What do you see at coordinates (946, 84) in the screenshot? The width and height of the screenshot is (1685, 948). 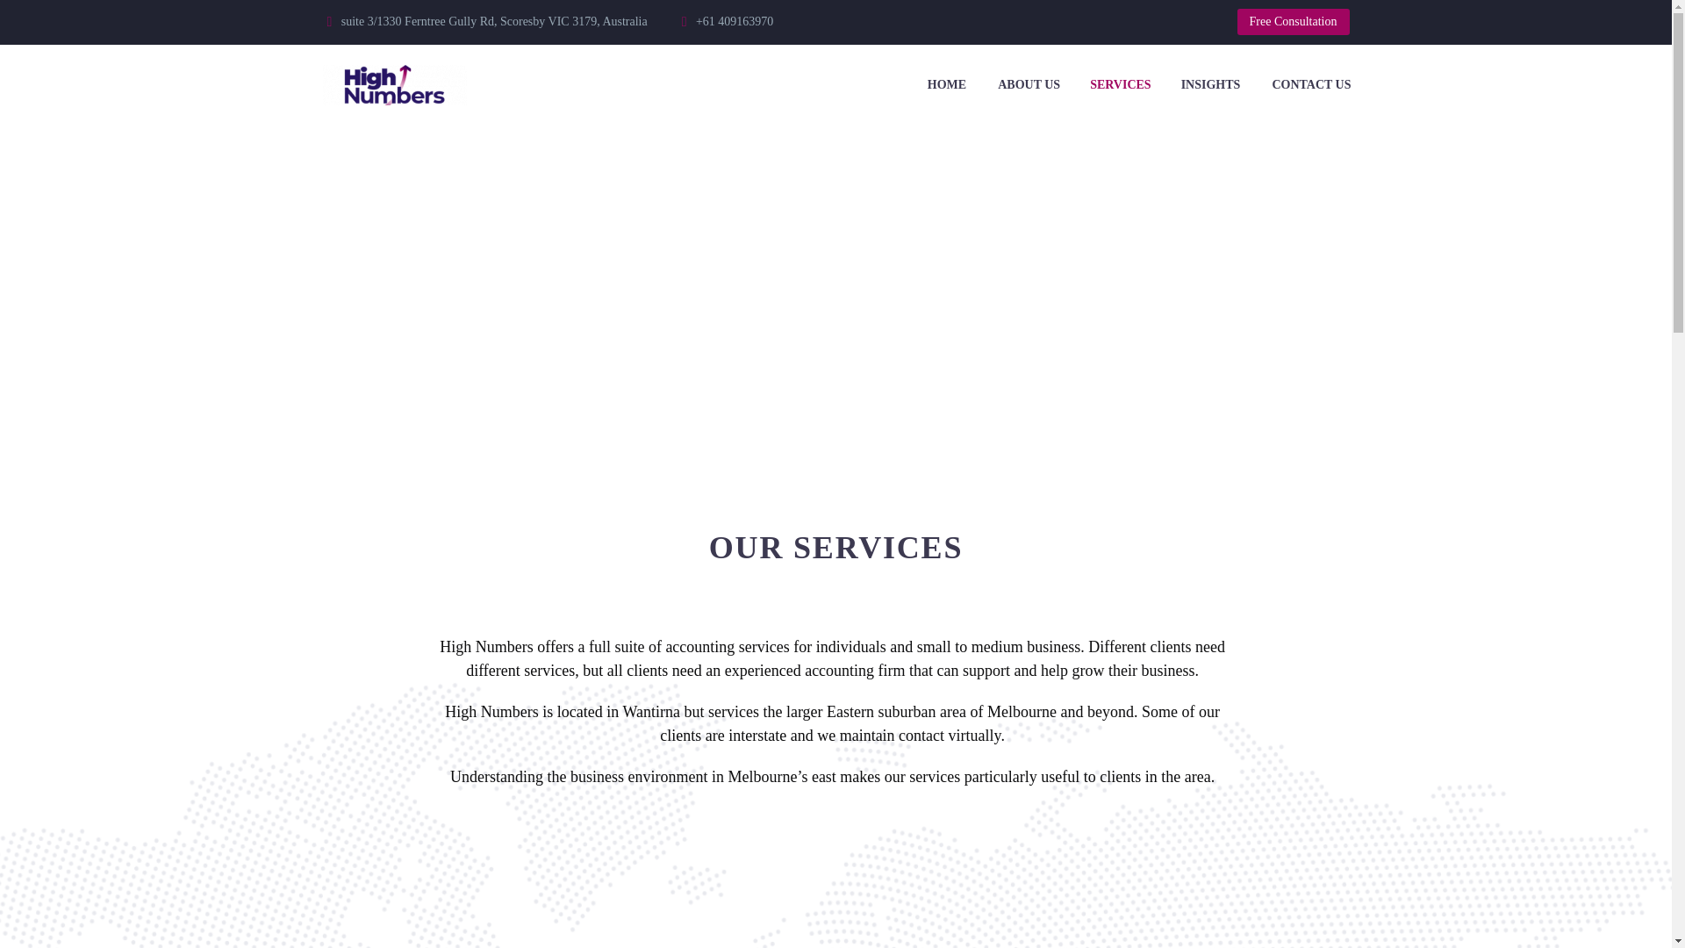 I see `HOME` at bounding box center [946, 84].